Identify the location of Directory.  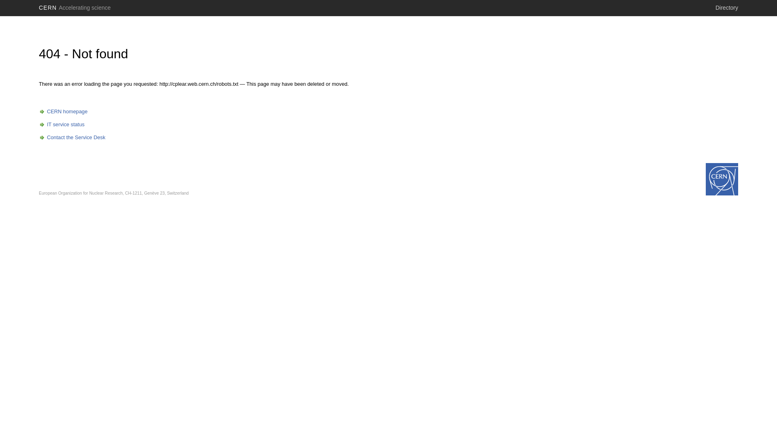
(727, 8).